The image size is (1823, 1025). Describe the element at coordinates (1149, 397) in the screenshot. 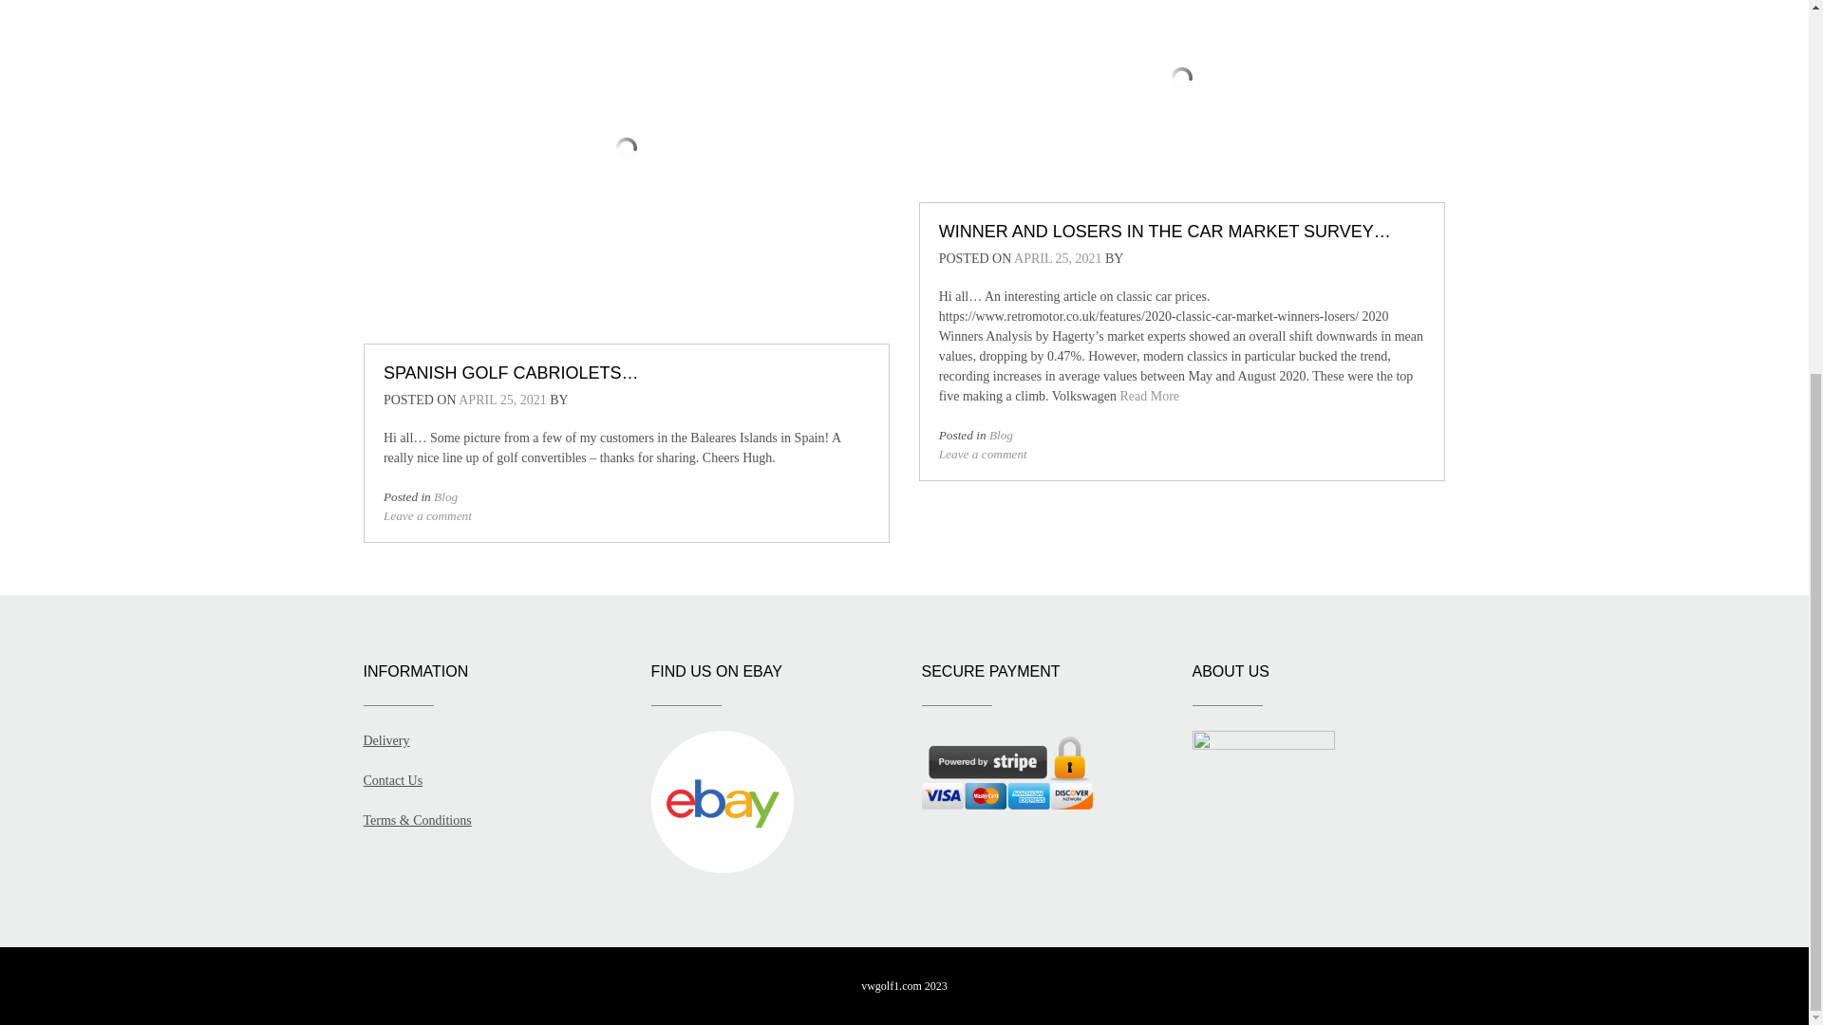

I see `Read More` at that location.